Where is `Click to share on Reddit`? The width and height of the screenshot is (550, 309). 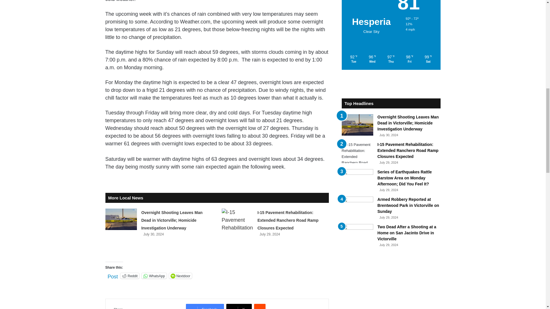 Click to share on Reddit is located at coordinates (130, 276).